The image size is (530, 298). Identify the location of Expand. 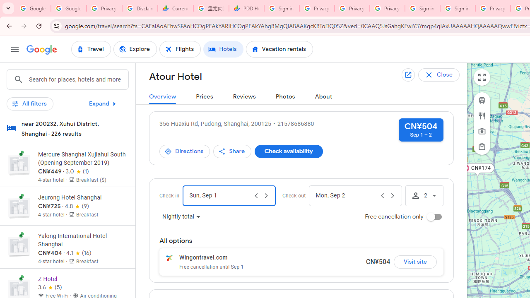
(104, 103).